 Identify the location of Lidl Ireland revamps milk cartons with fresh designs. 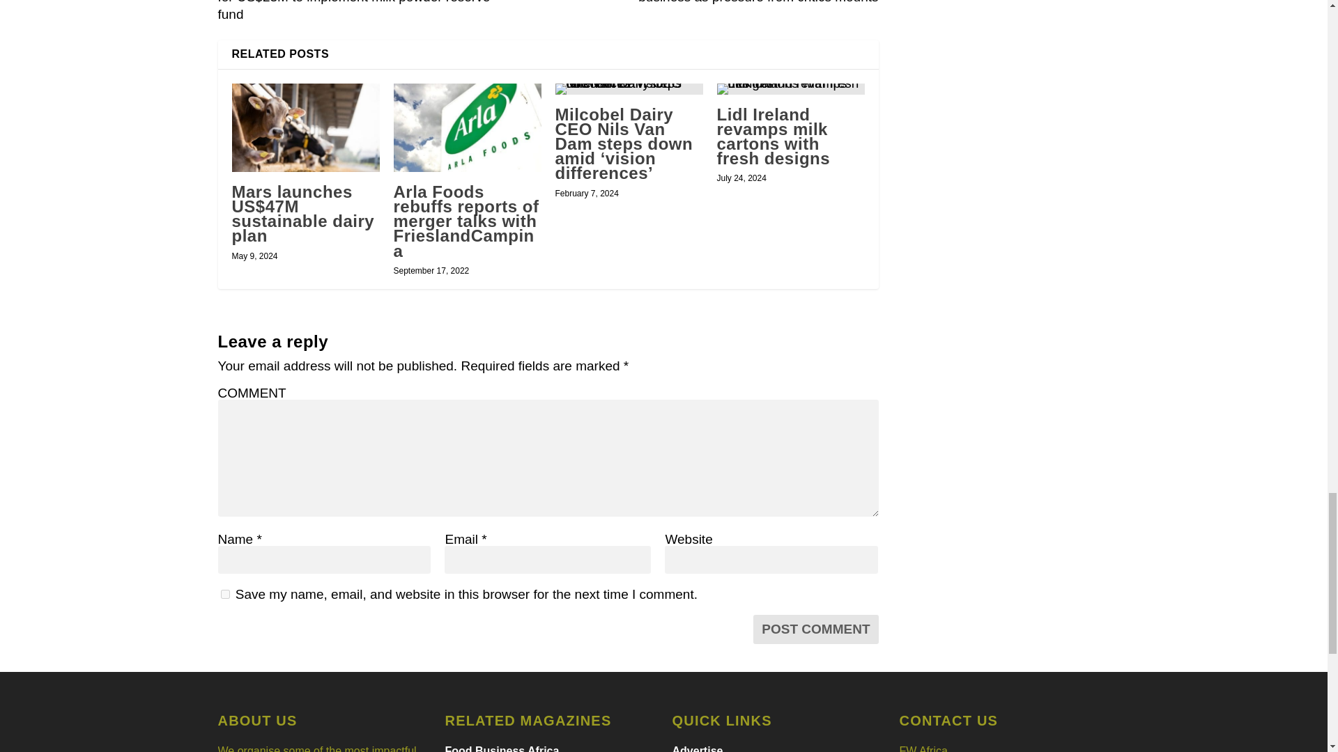
(772, 136).